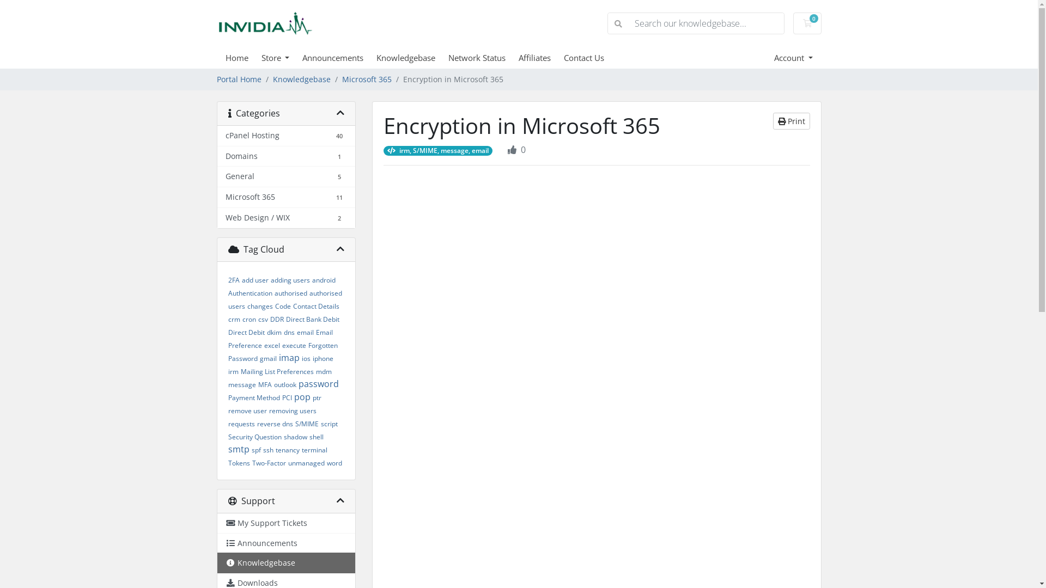 The image size is (1046, 588). What do you see at coordinates (301, 79) in the screenshot?
I see `Knowledgebase` at bounding box center [301, 79].